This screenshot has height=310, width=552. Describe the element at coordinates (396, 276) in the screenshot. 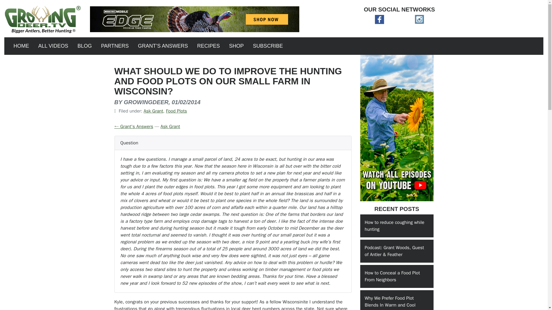

I see `How to Conceal a Food Plot From Neighbors` at that location.